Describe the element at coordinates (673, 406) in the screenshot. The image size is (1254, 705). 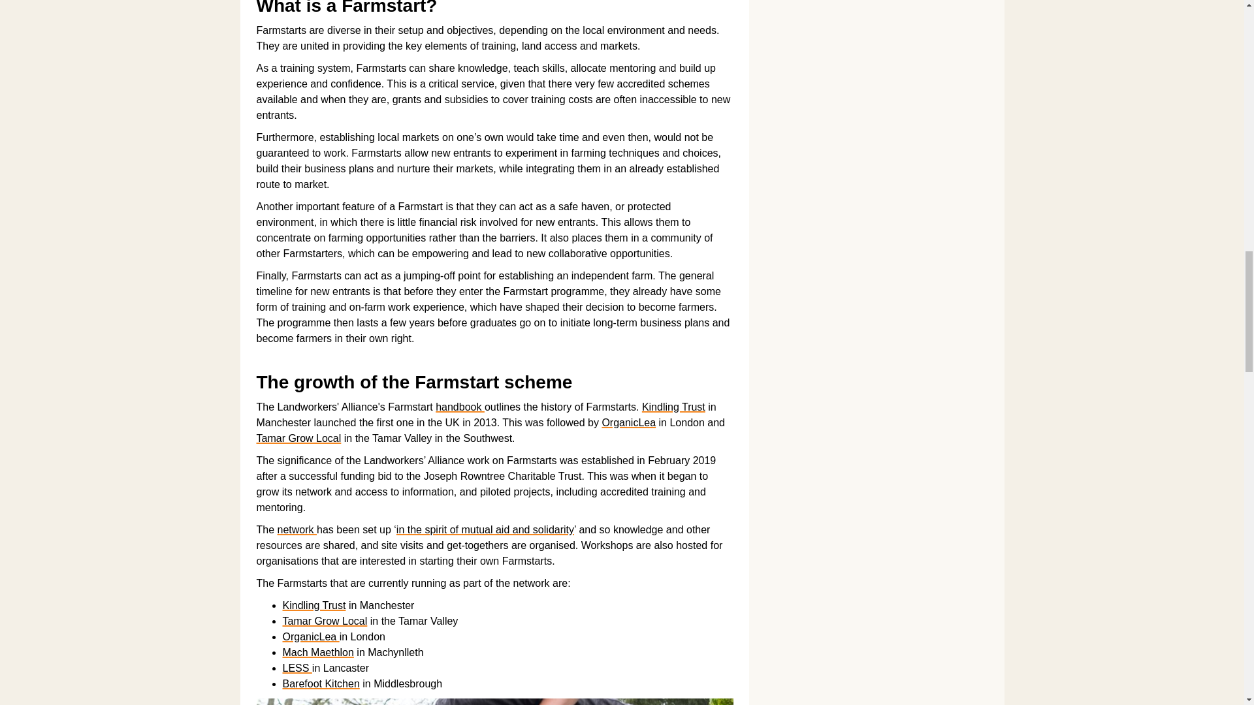
I see `Kindling Trust` at that location.